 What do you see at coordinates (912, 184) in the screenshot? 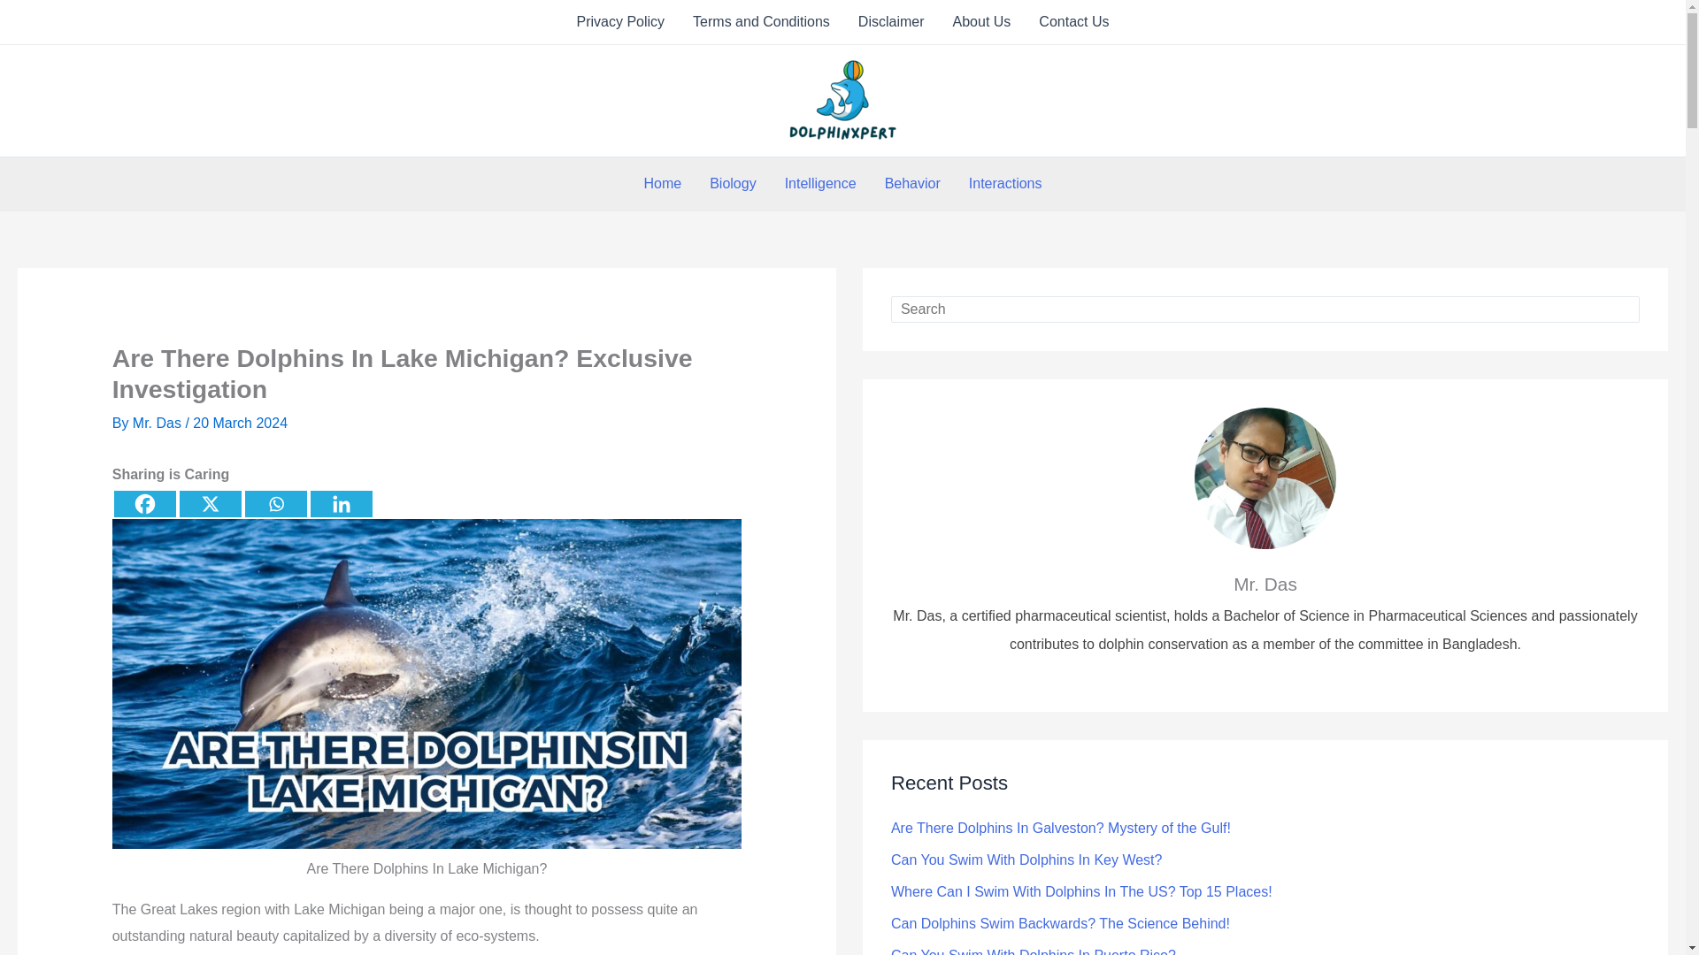
I see `Behavior` at bounding box center [912, 184].